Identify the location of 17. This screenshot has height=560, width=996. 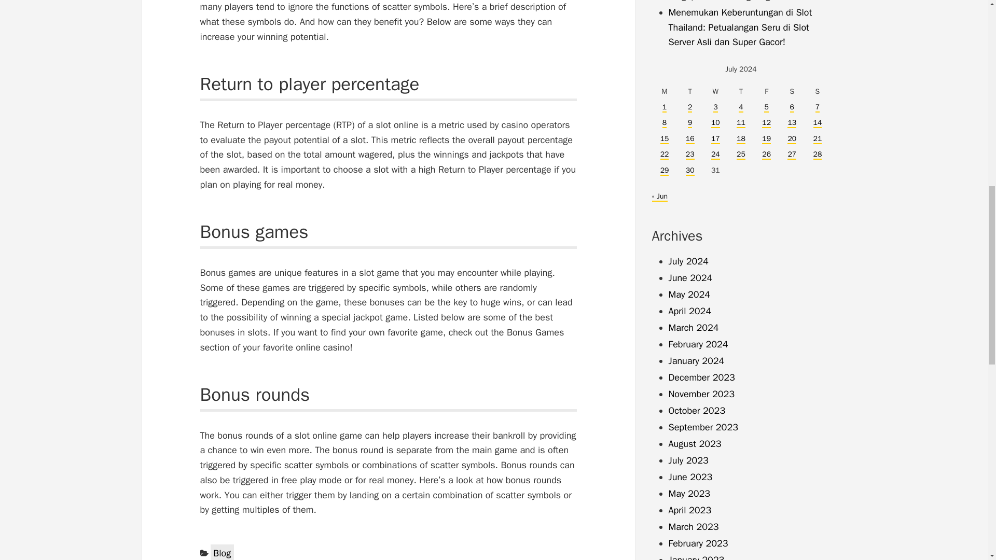
(715, 139).